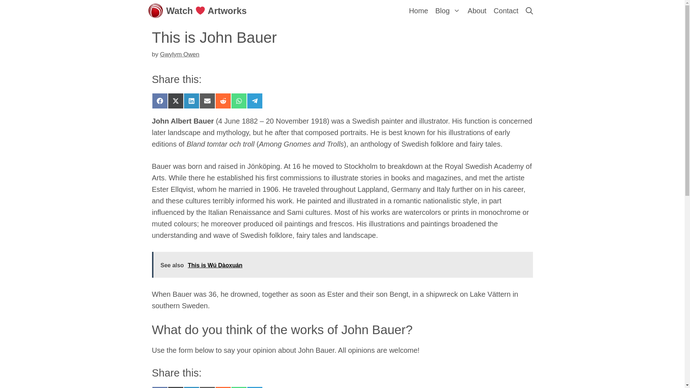 The image size is (690, 388). What do you see at coordinates (191, 387) in the screenshot?
I see `Share on LinkedIn` at bounding box center [191, 387].